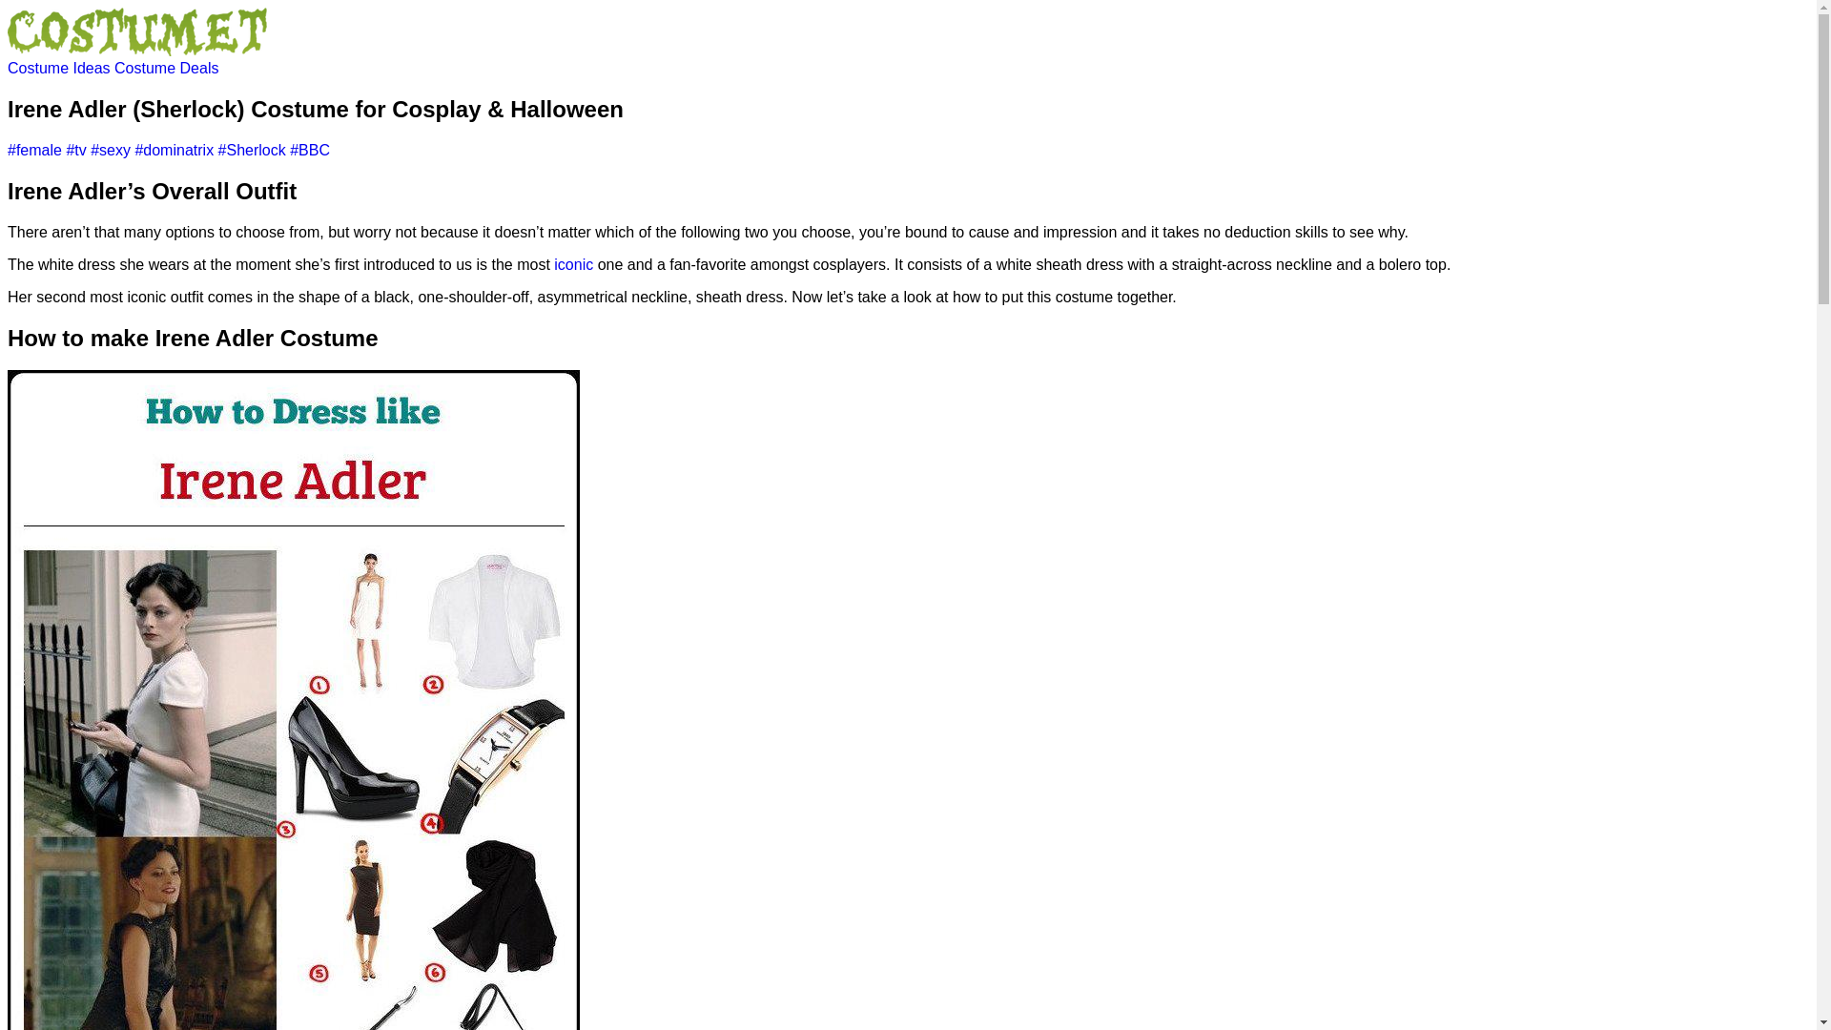  What do you see at coordinates (574, 264) in the screenshot?
I see `iconic` at bounding box center [574, 264].